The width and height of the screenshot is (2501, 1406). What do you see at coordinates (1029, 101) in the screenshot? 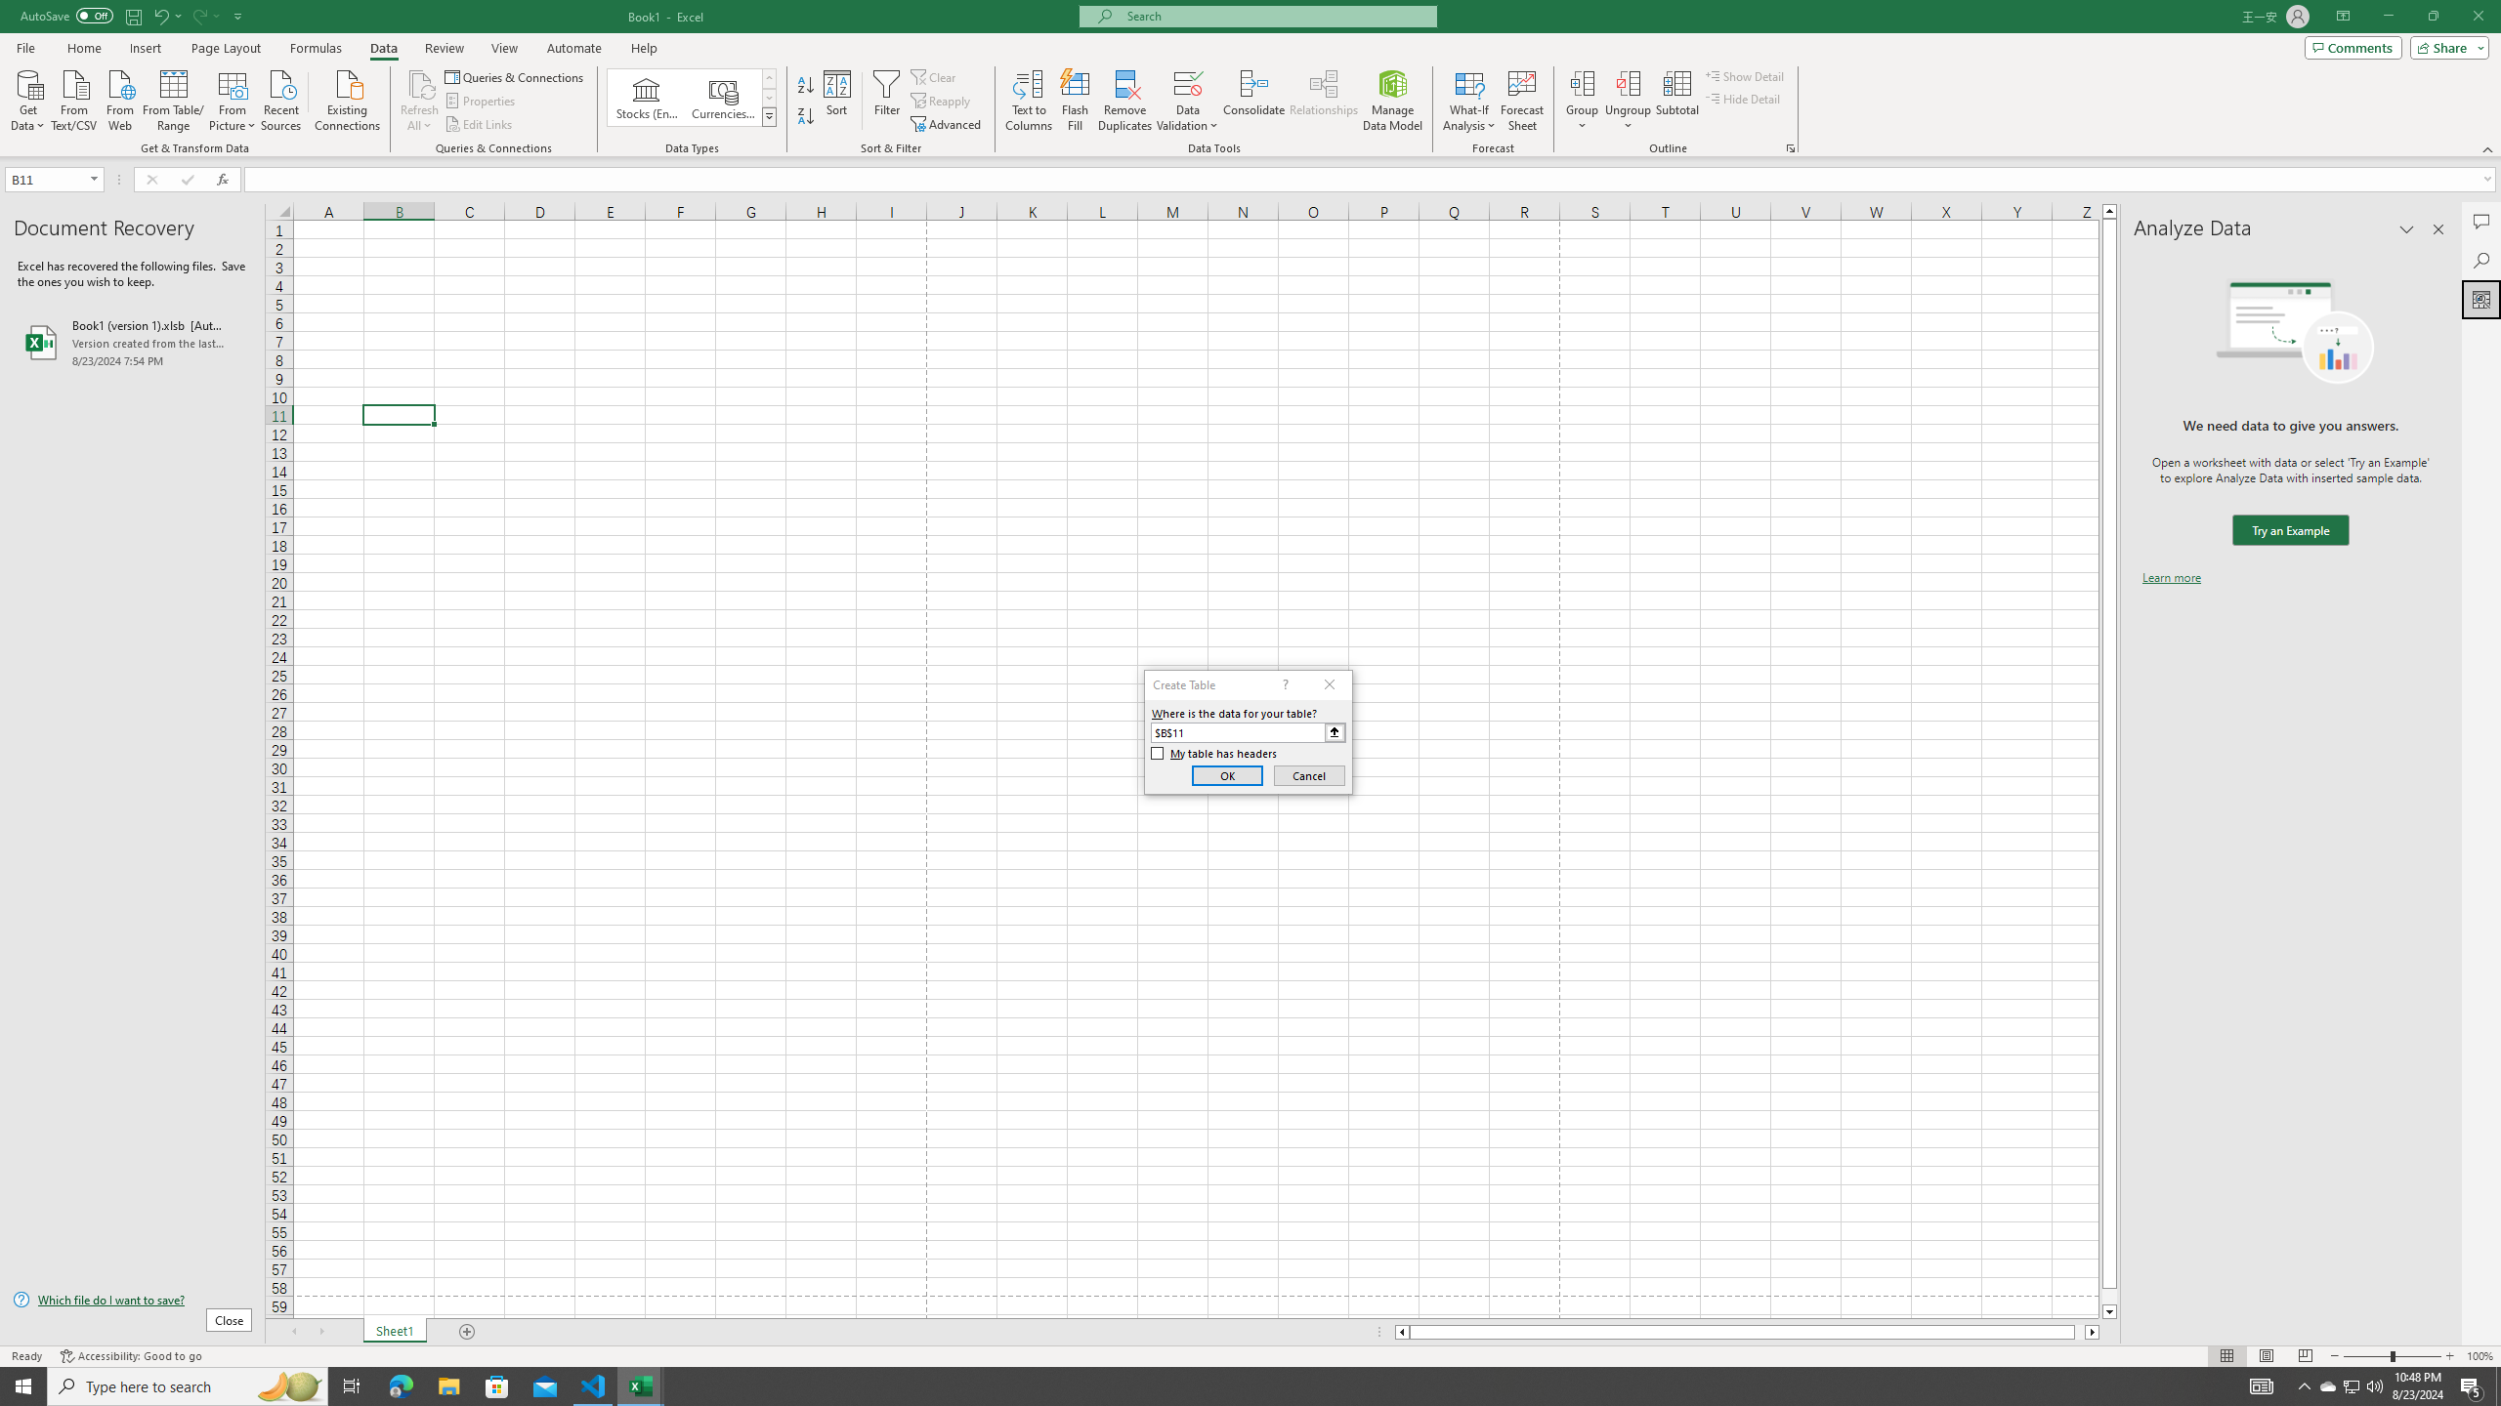
I see `Text to Columns...` at bounding box center [1029, 101].